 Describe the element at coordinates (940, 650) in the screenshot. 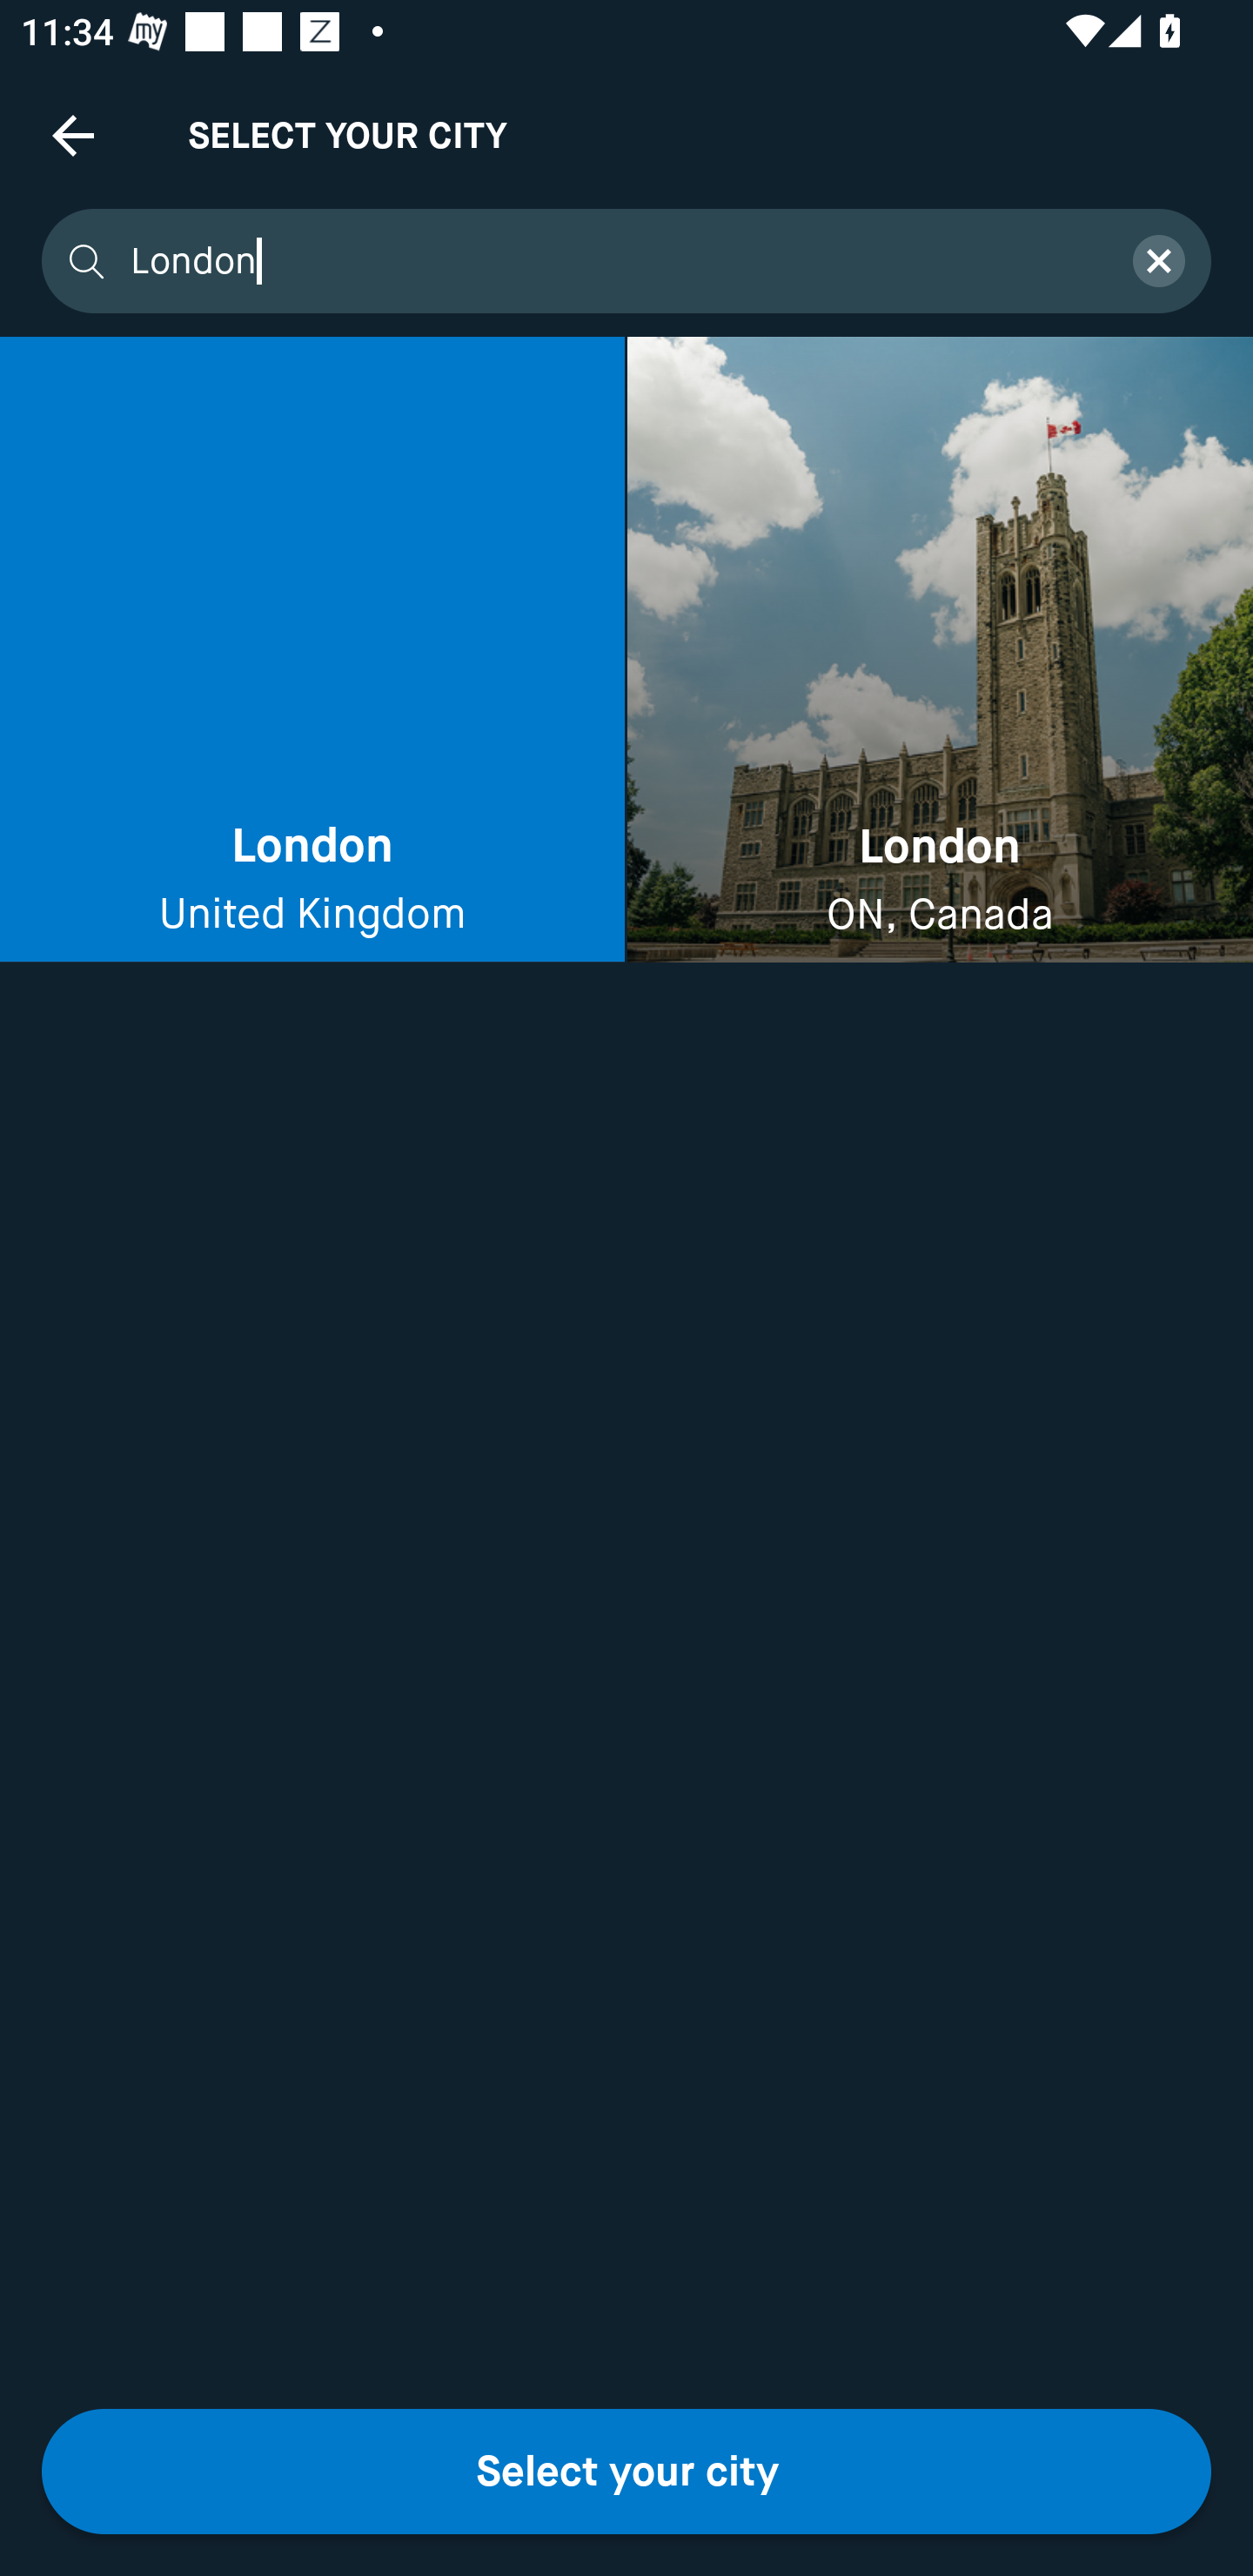

I see `London ON, Canada` at that location.